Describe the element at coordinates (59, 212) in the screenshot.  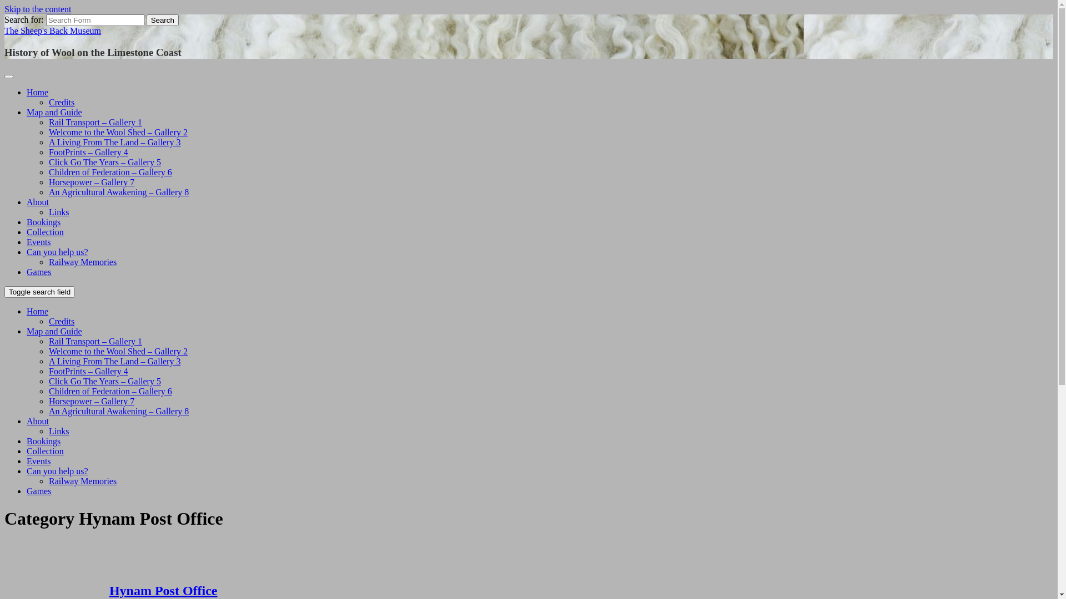
I see `Links` at that location.